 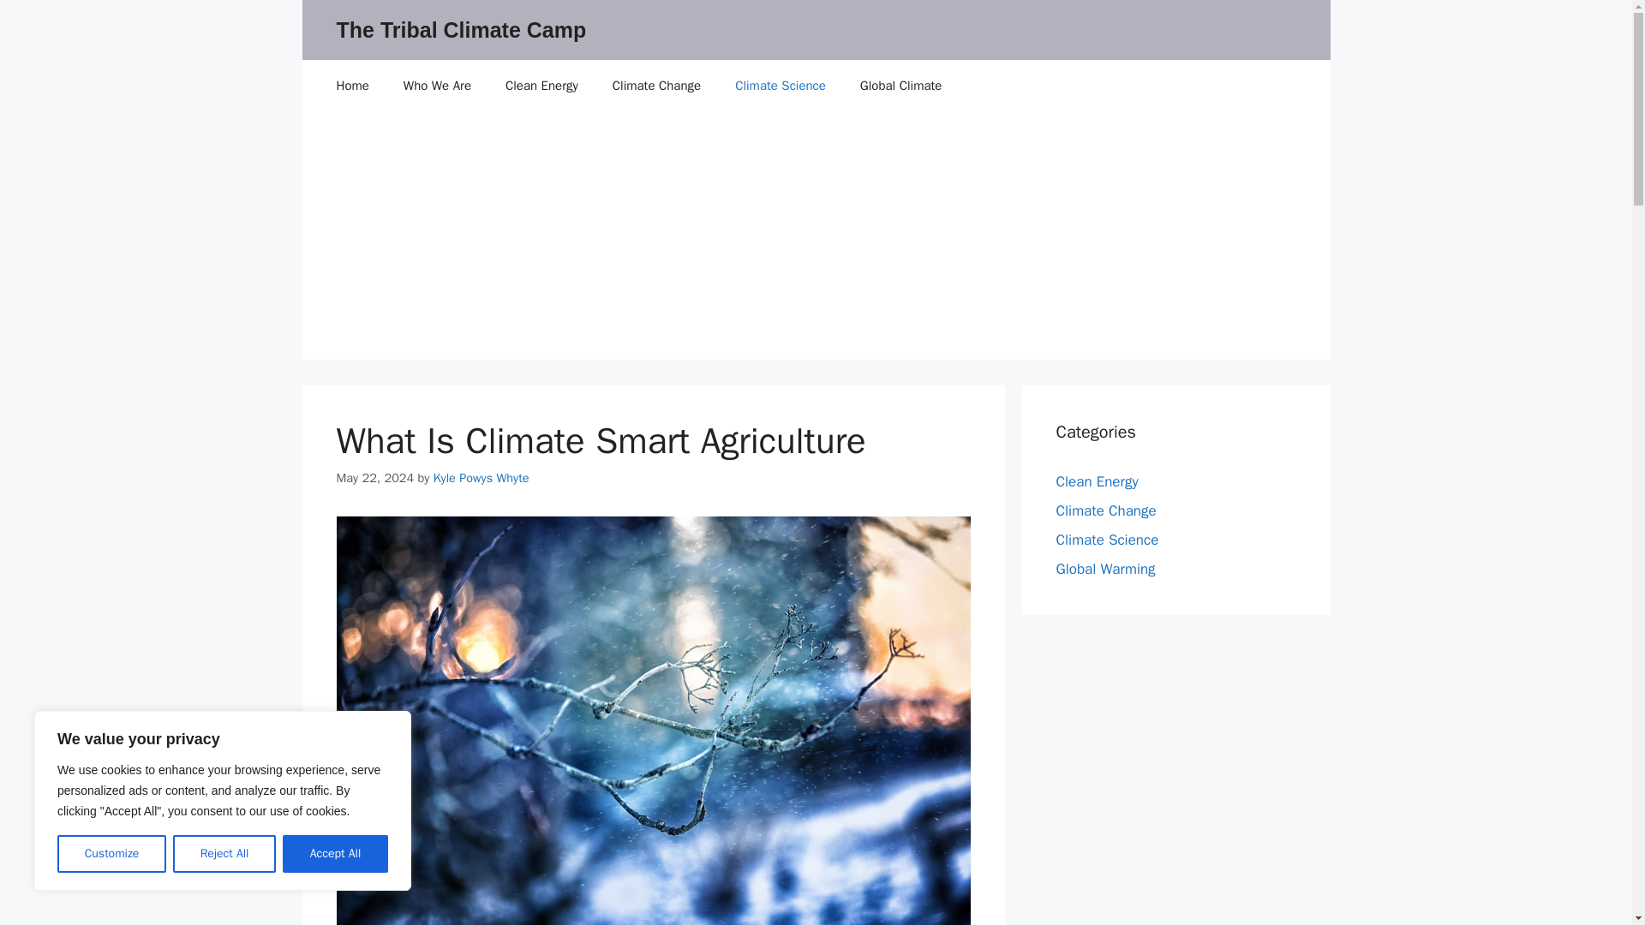 I want to click on Who We Are, so click(x=437, y=86).